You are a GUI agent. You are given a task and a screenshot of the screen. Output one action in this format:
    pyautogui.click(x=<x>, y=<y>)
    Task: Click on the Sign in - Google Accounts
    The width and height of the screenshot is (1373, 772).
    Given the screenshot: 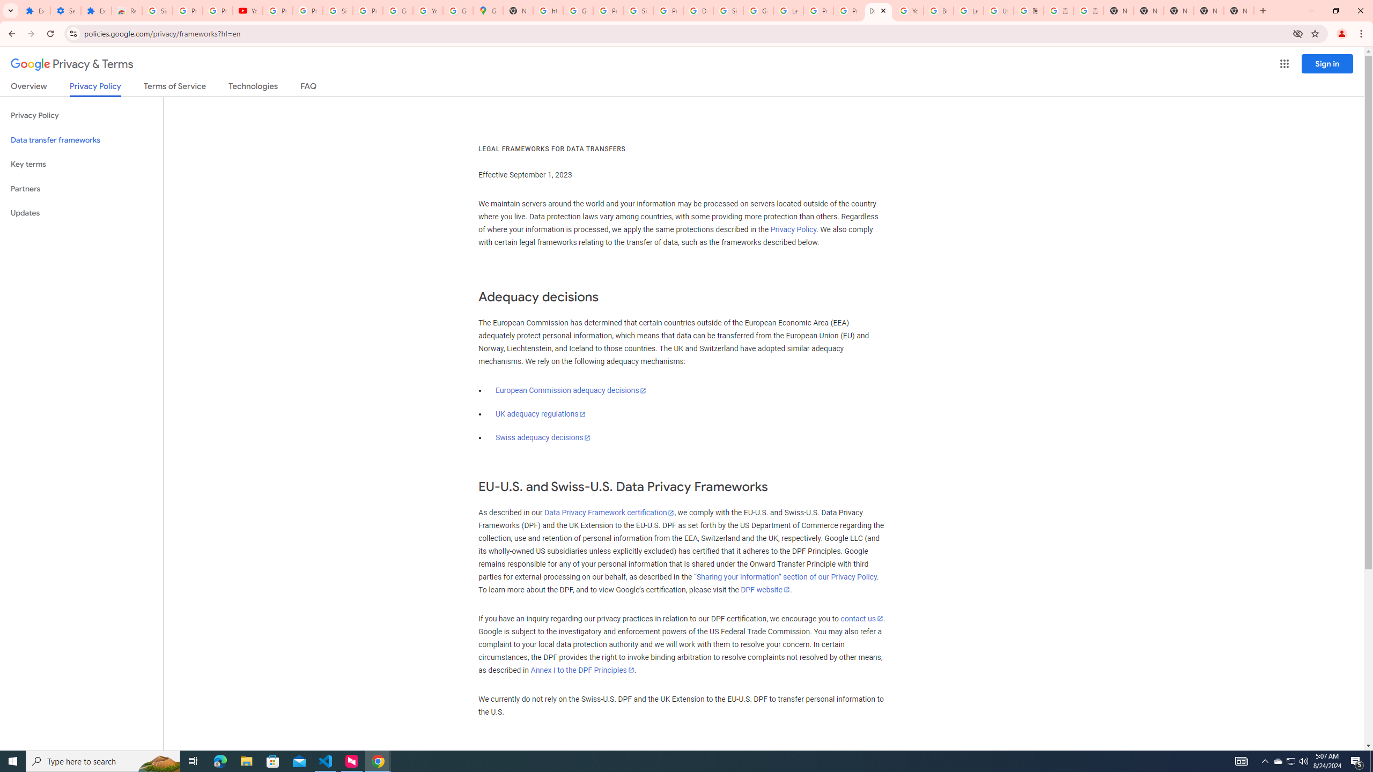 What is the action you would take?
    pyautogui.click(x=638, y=11)
    